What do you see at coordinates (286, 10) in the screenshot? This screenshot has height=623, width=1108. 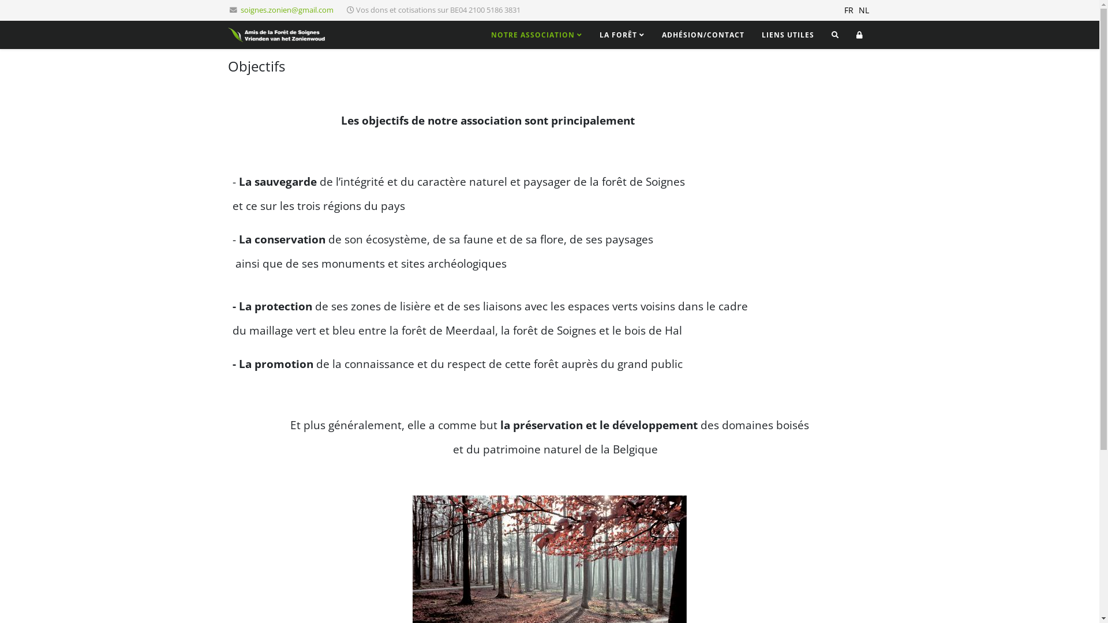 I see `soignes.zonien@gmail.com` at bounding box center [286, 10].